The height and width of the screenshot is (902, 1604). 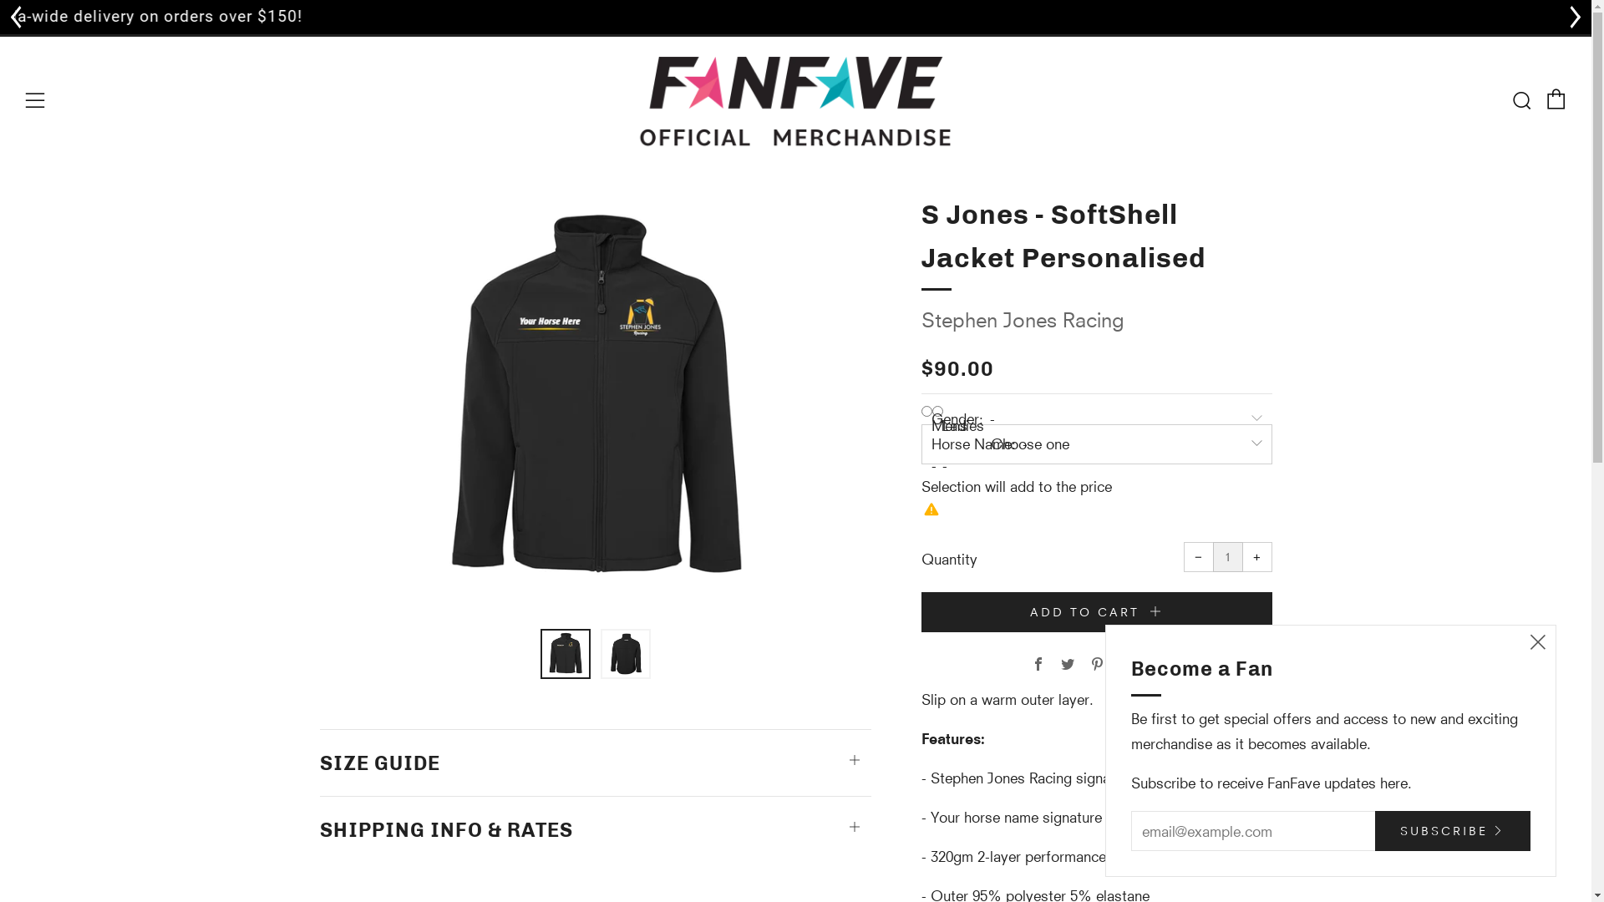 I want to click on Free Australia-wide delivery on orders over $150!, so click(x=795, y=17).